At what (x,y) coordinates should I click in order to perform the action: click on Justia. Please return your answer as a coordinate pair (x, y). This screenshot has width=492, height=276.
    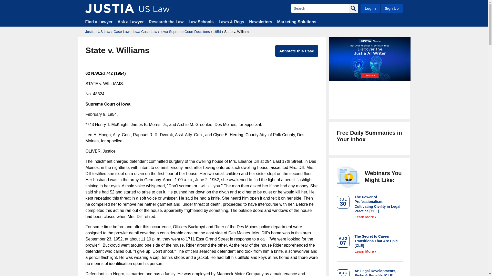
    Looking at the image, I should click on (109, 8).